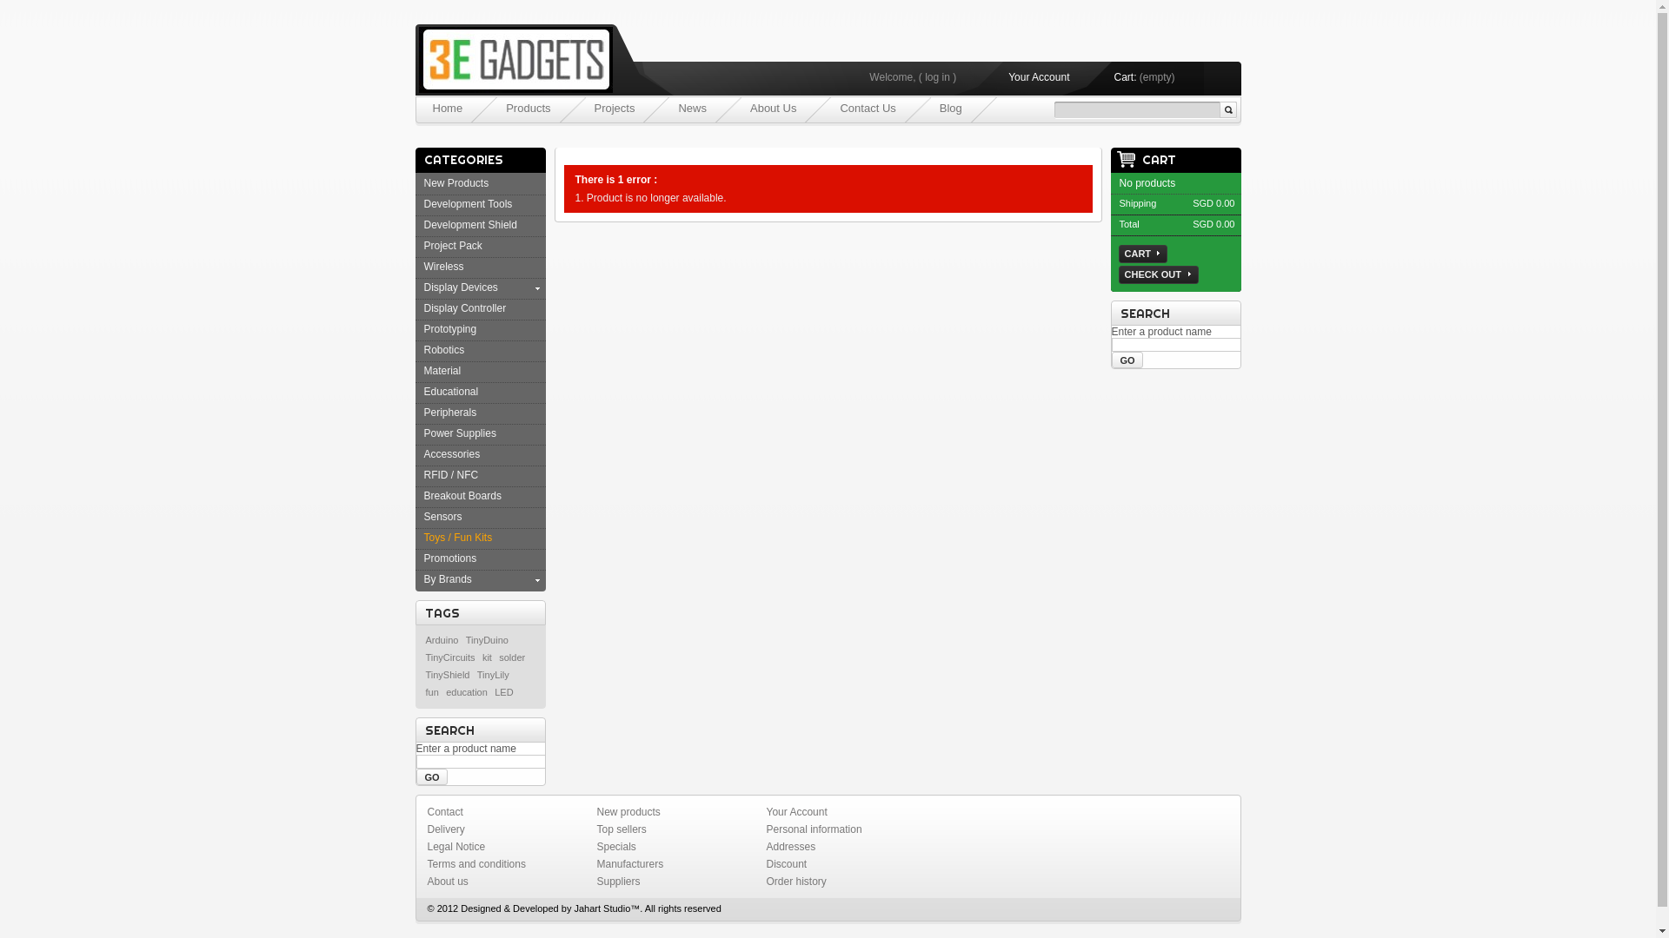 This screenshot has width=1669, height=938. I want to click on Accessories, so click(452, 454).